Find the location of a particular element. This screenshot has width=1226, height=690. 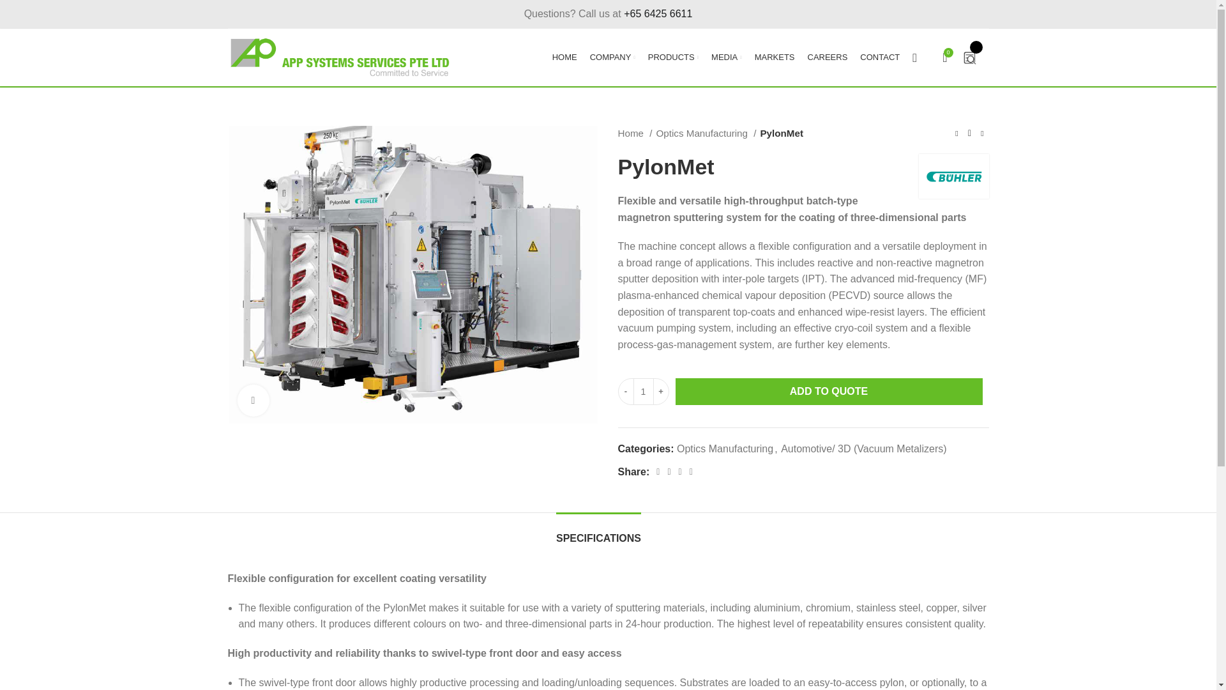

COMPANY is located at coordinates (612, 57).